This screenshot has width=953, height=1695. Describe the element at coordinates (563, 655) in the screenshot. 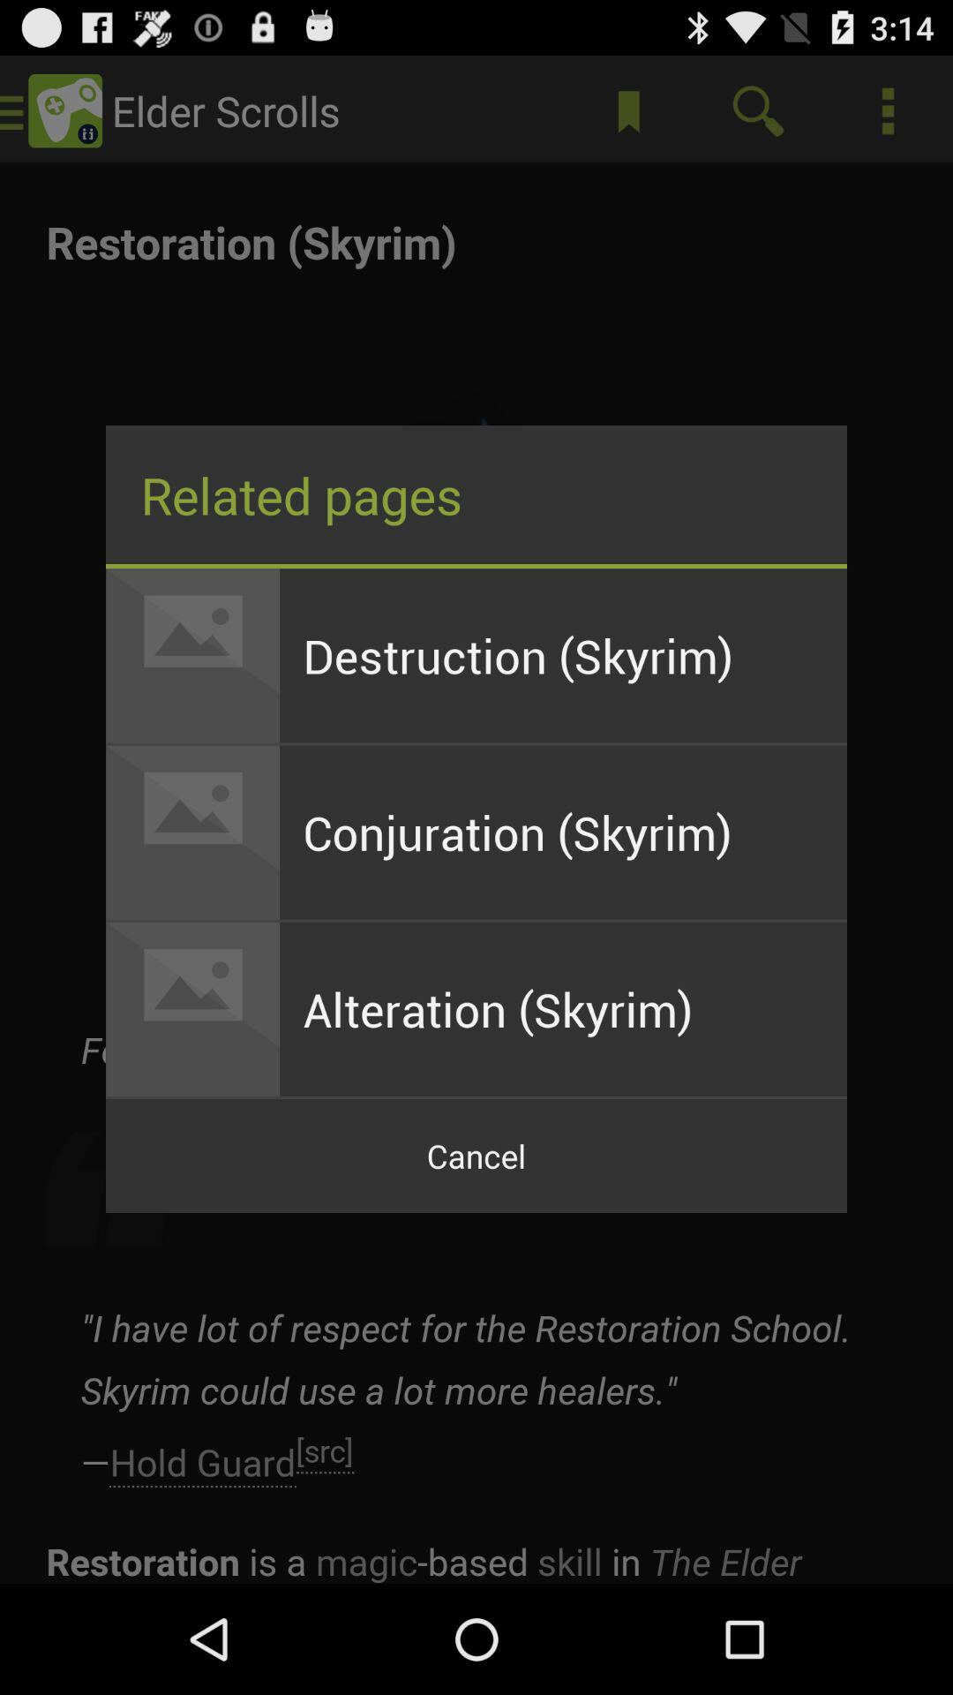

I see `turn on the destruction (skyrim) icon` at that location.